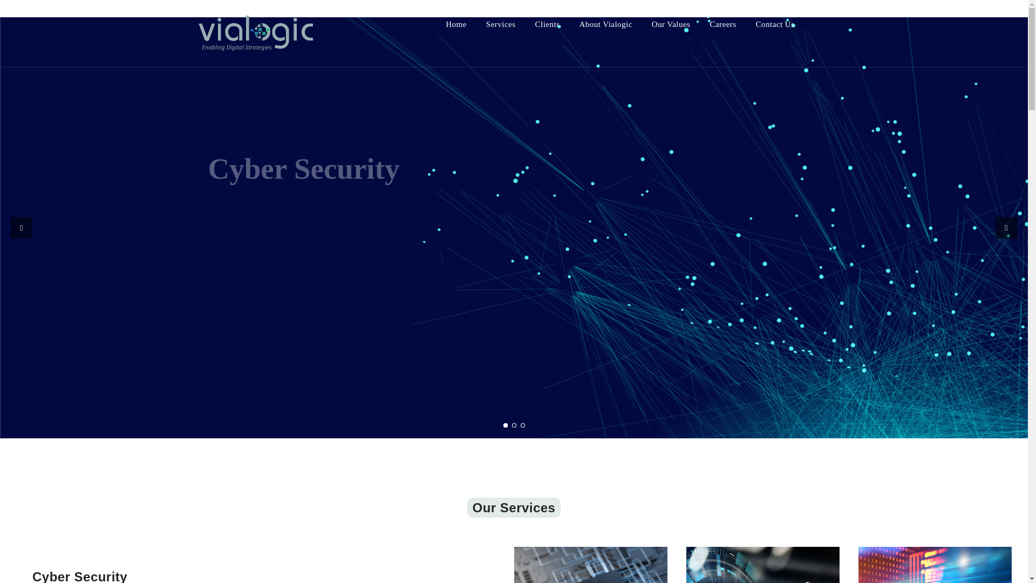  Describe the element at coordinates (935, 565) in the screenshot. I see `lock3` at that location.